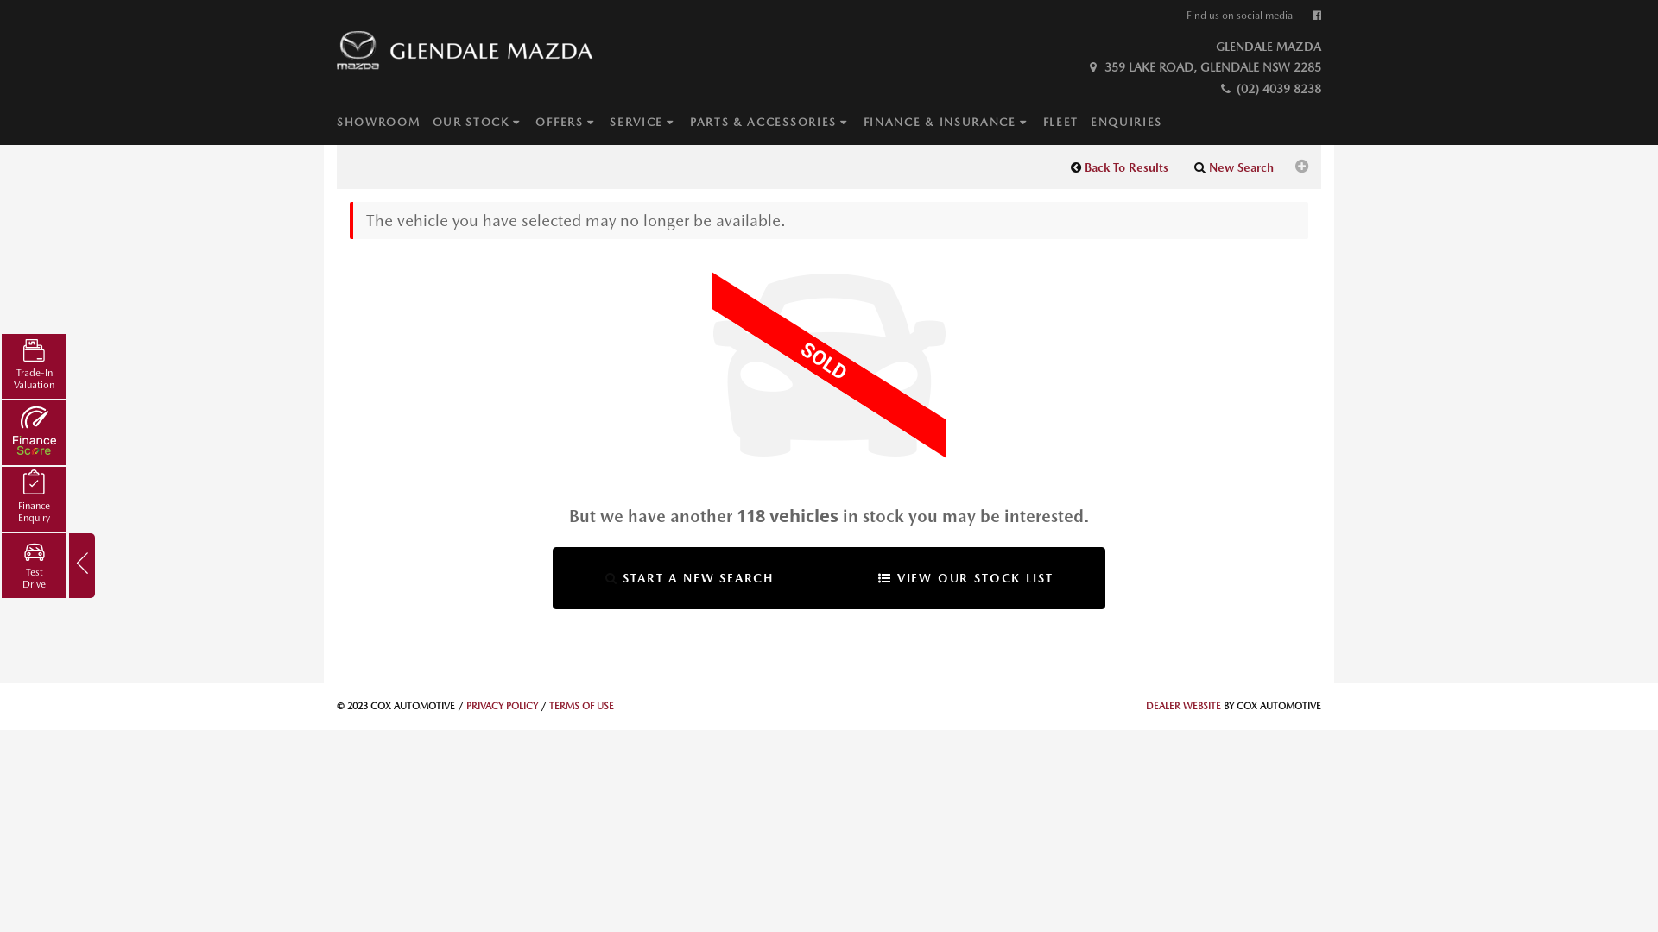 The image size is (1658, 932). What do you see at coordinates (35, 566) in the screenshot?
I see `Test
Drive` at bounding box center [35, 566].